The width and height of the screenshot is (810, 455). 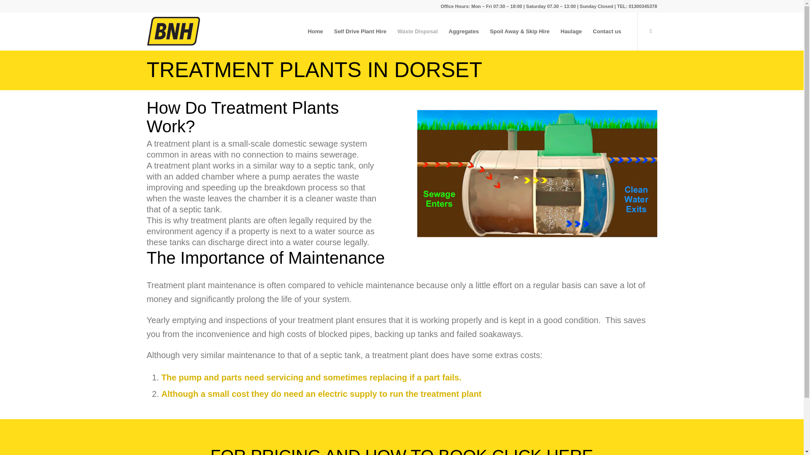 What do you see at coordinates (316, 31) in the screenshot?
I see `Home` at bounding box center [316, 31].